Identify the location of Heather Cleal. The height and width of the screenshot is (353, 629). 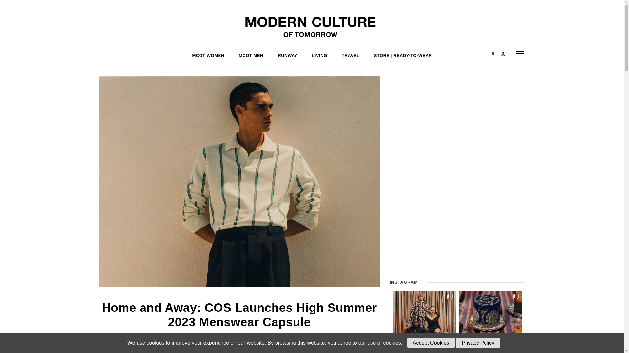
(242, 336).